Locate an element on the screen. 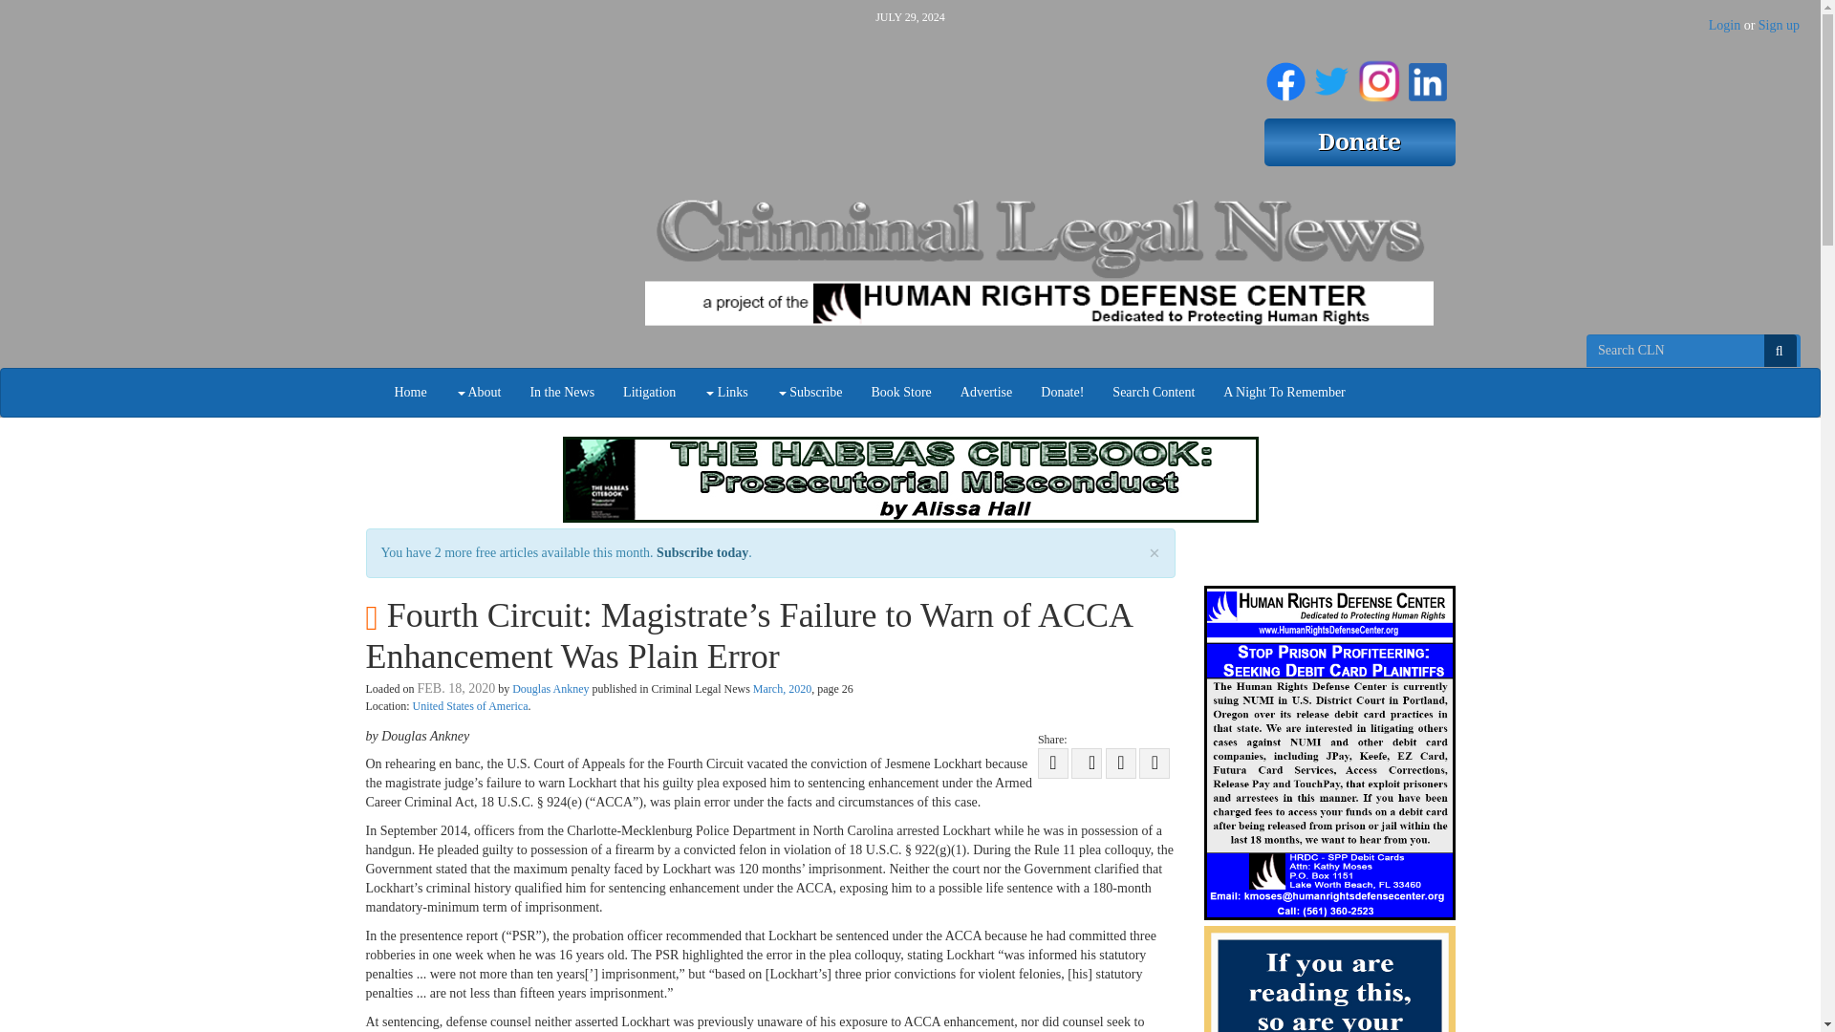 Image resolution: width=1835 pixels, height=1032 pixels. About is located at coordinates (478, 392).